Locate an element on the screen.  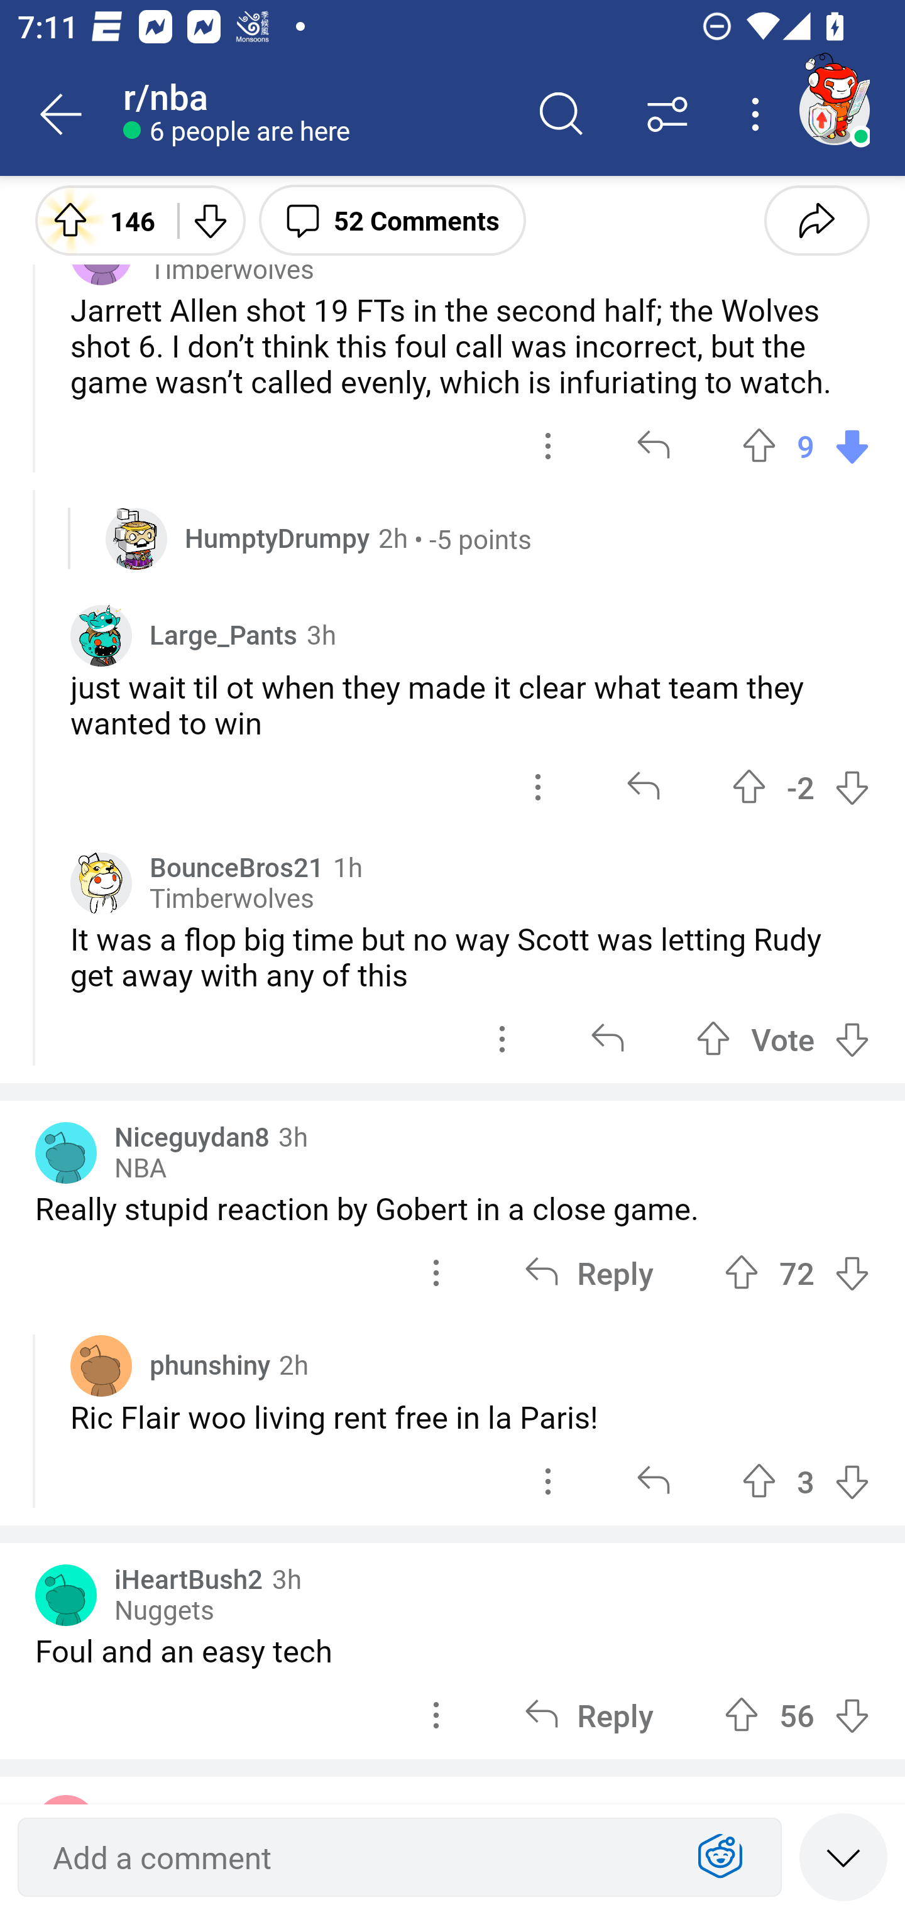
More options is located at coordinates (759, 114).